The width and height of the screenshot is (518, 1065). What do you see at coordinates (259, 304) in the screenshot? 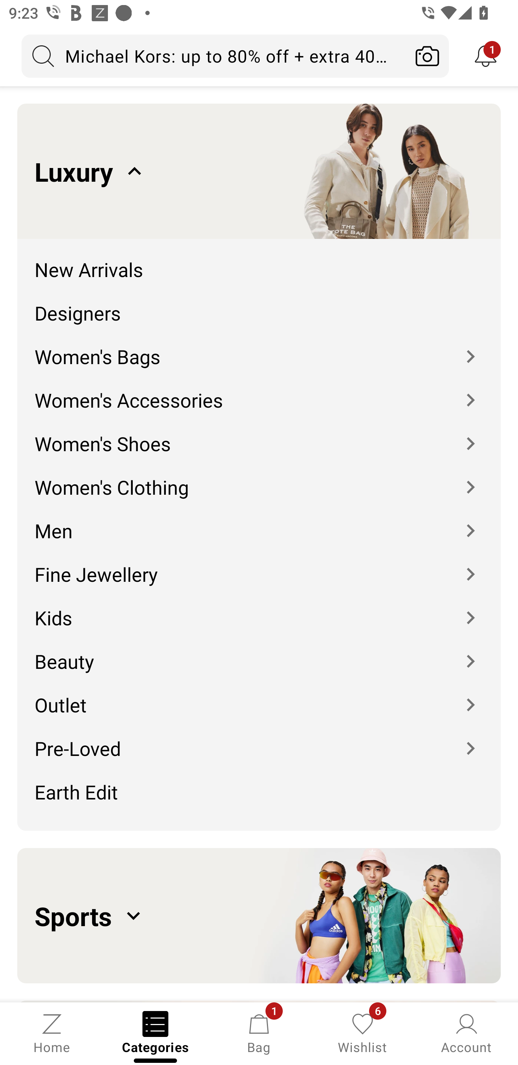
I see `Designers` at bounding box center [259, 304].